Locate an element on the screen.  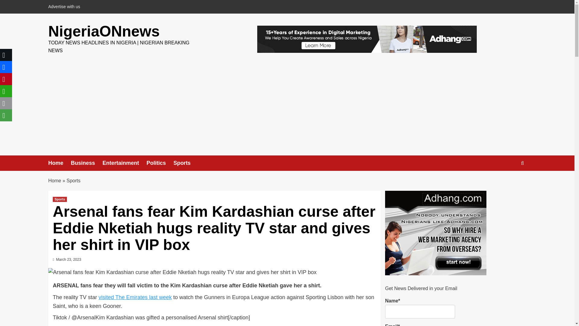
March 23, 2023 is located at coordinates (68, 260).